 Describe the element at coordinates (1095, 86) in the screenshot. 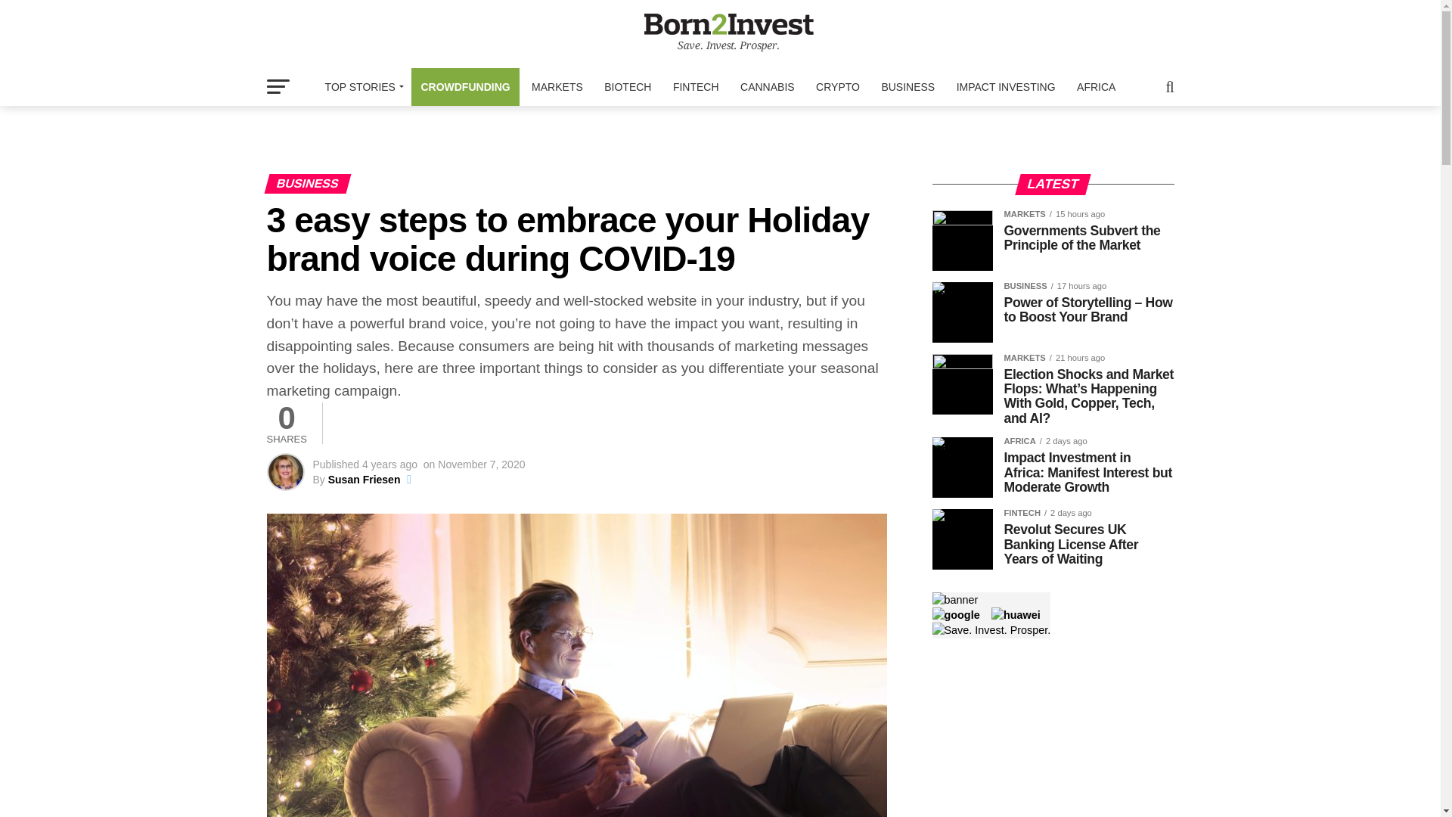

I see `AFRICA` at that location.